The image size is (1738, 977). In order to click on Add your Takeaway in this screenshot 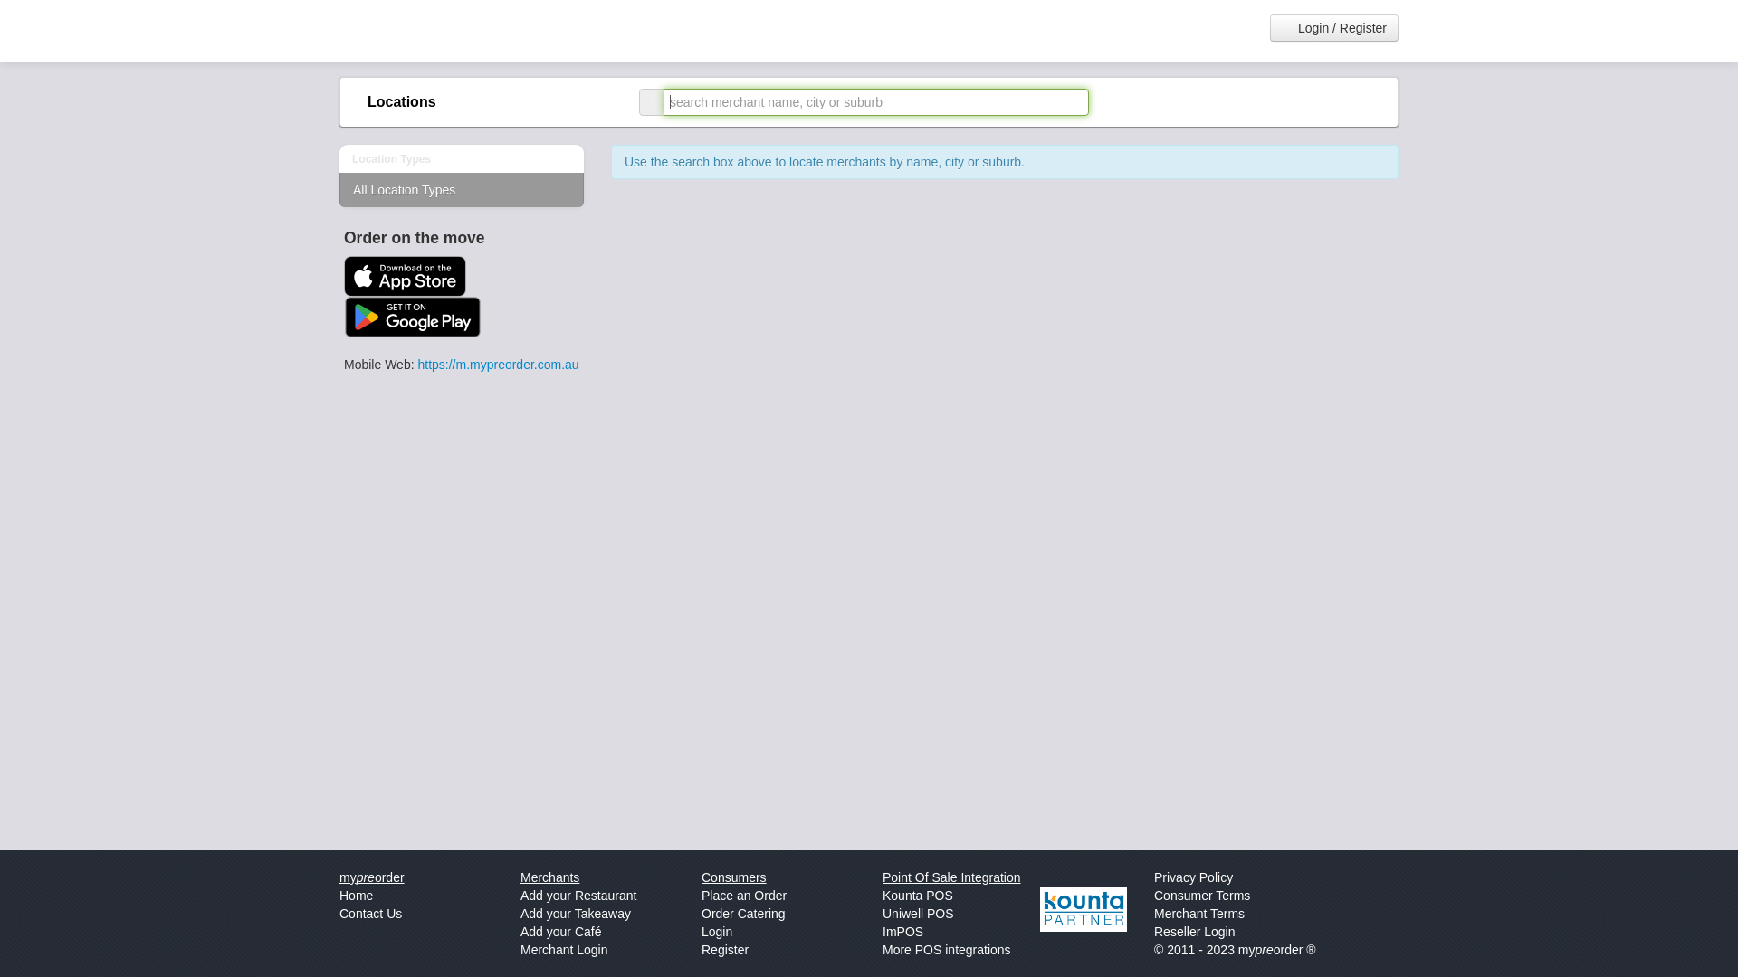, I will do `click(576, 914)`.